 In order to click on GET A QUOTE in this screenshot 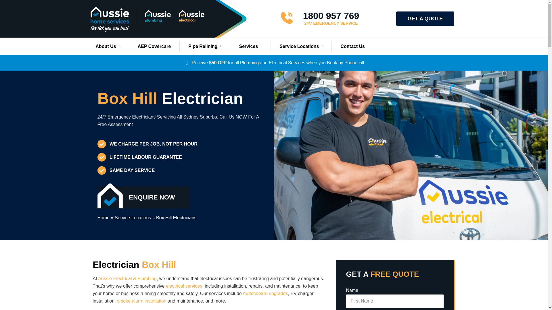, I will do `click(425, 18)`.